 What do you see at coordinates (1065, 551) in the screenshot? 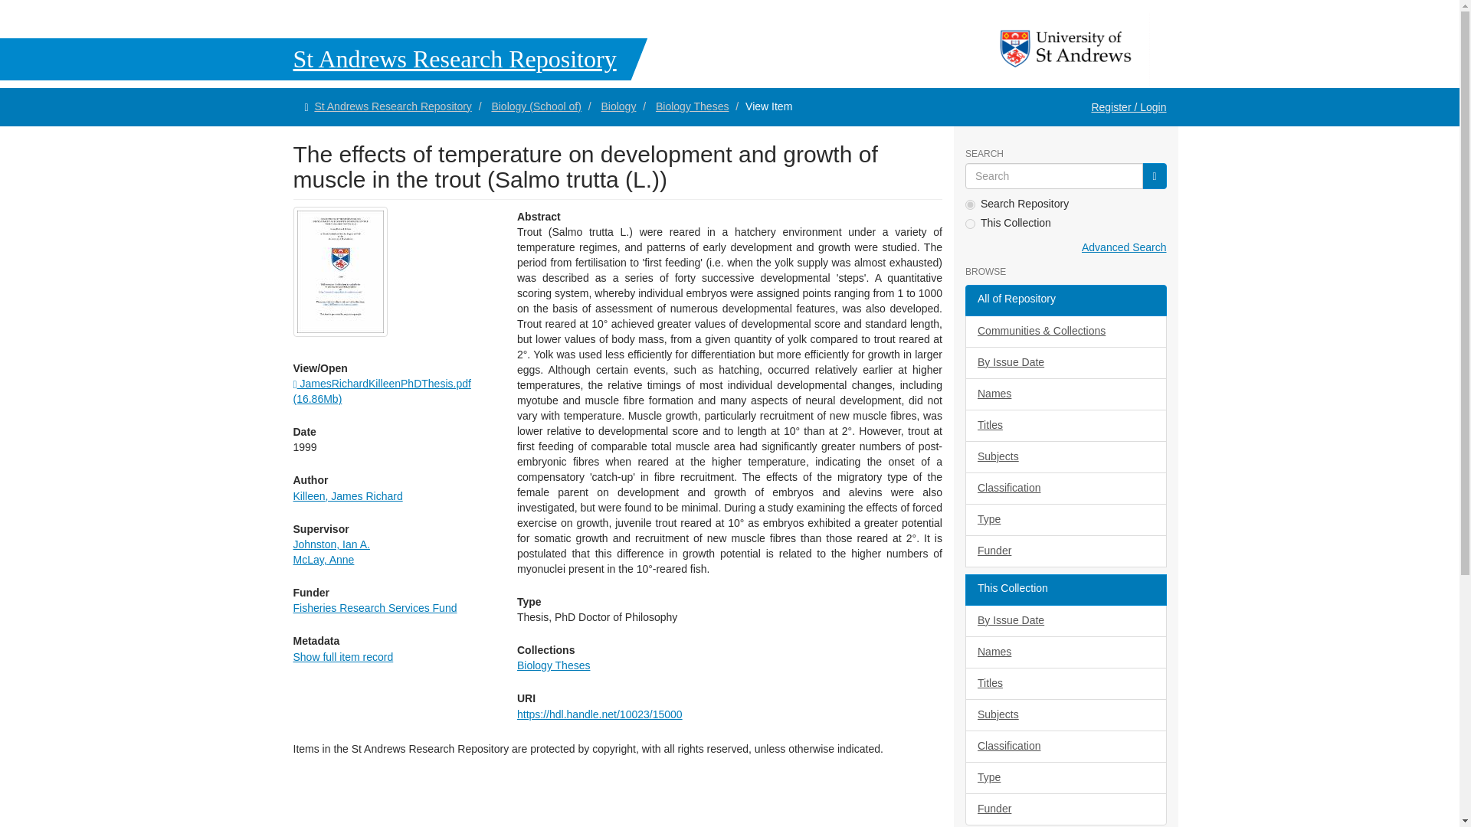
I see `Funder` at bounding box center [1065, 551].